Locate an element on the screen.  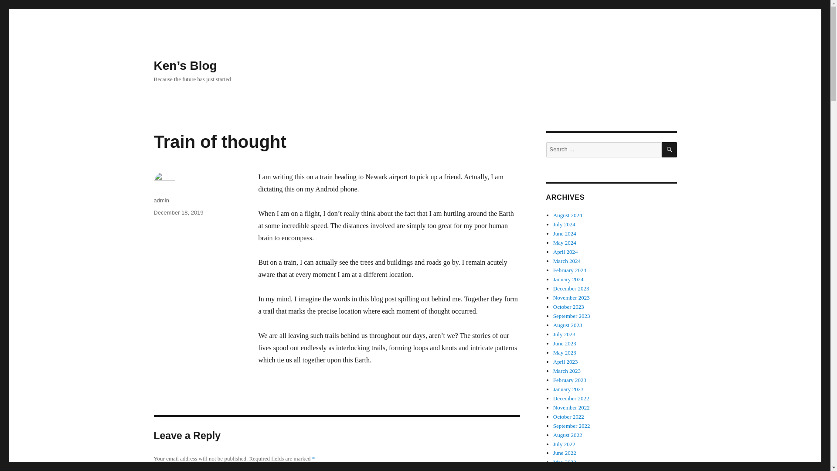
August 2022 is located at coordinates (568, 435).